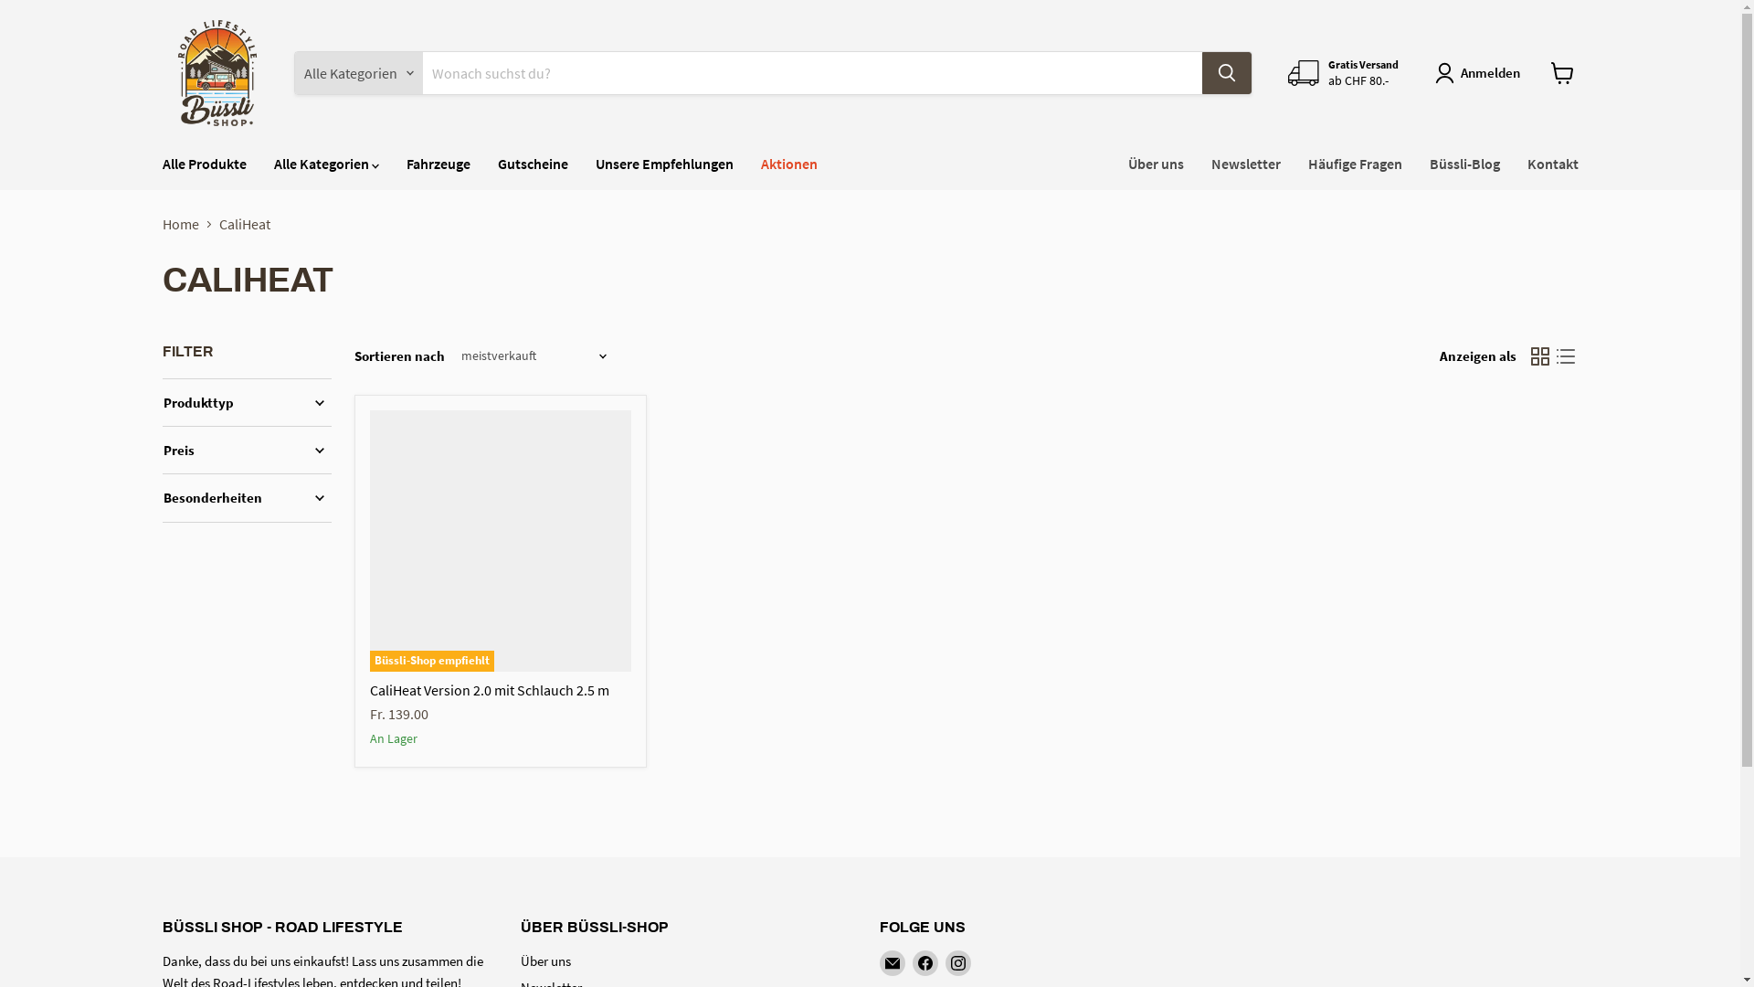  What do you see at coordinates (204, 164) in the screenshot?
I see `Alle Produkte` at bounding box center [204, 164].